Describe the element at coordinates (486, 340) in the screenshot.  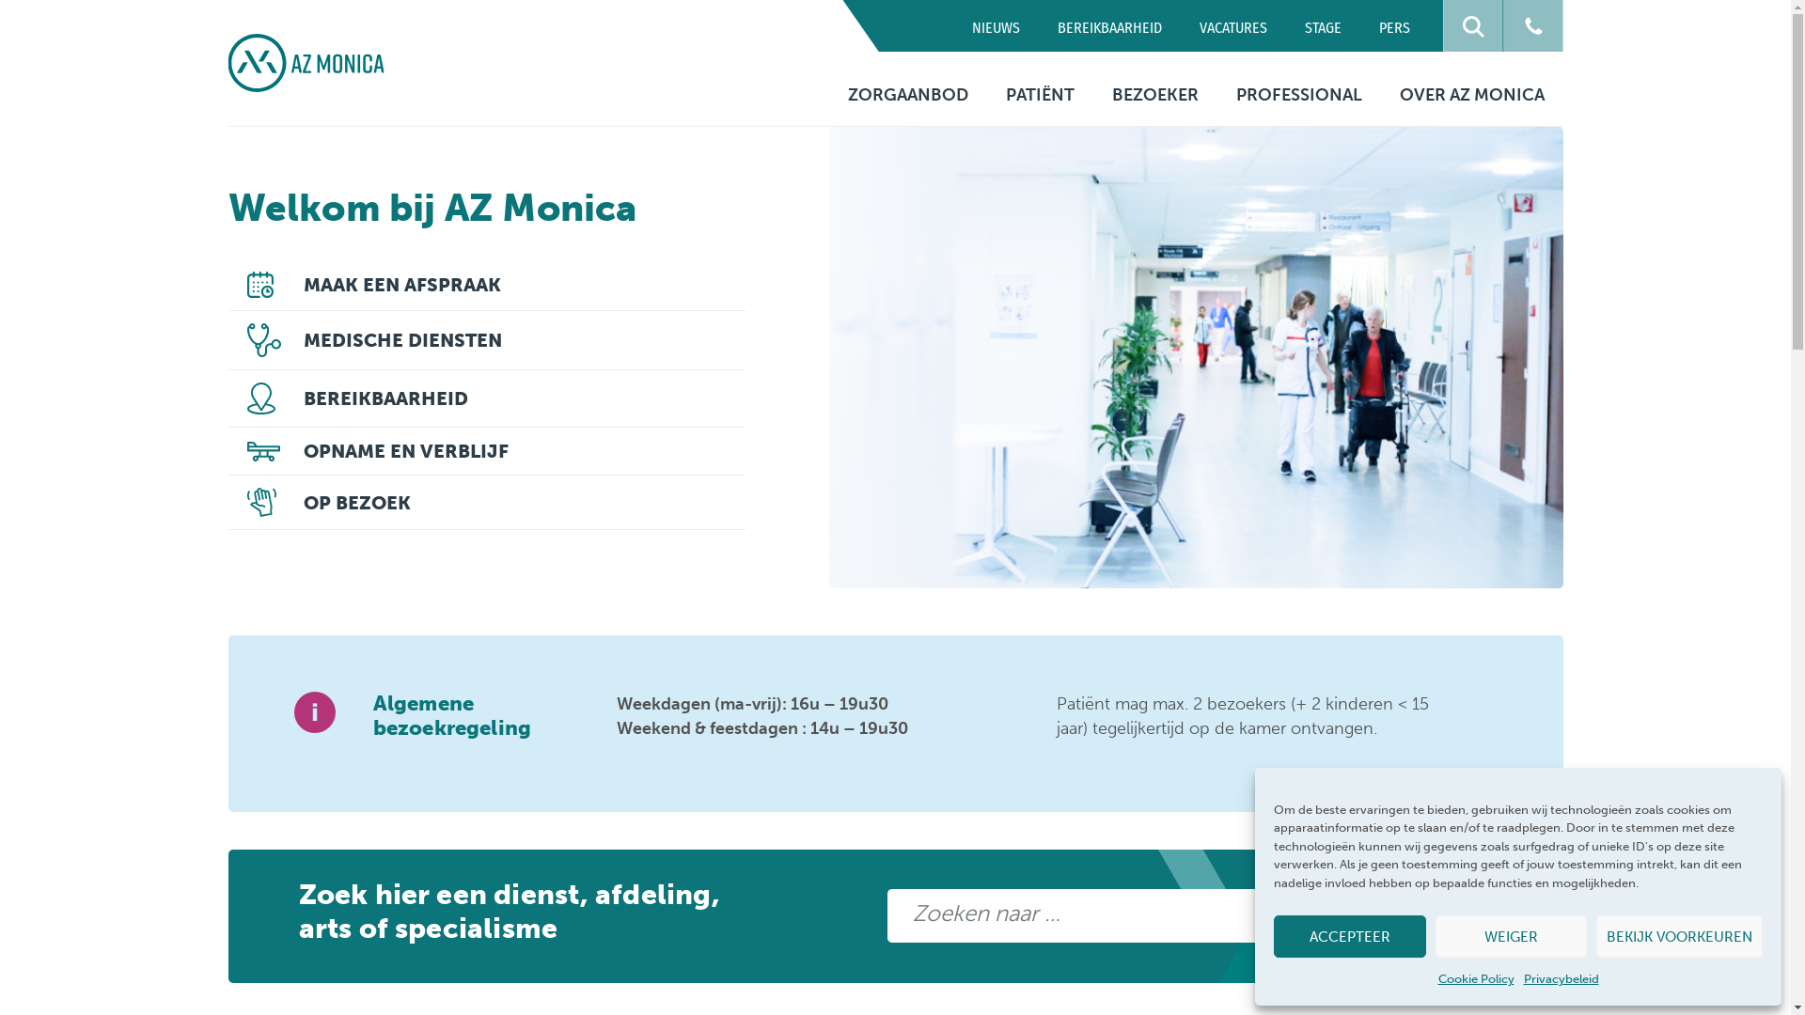
I see `MEDISCHE DIENSTEN` at that location.